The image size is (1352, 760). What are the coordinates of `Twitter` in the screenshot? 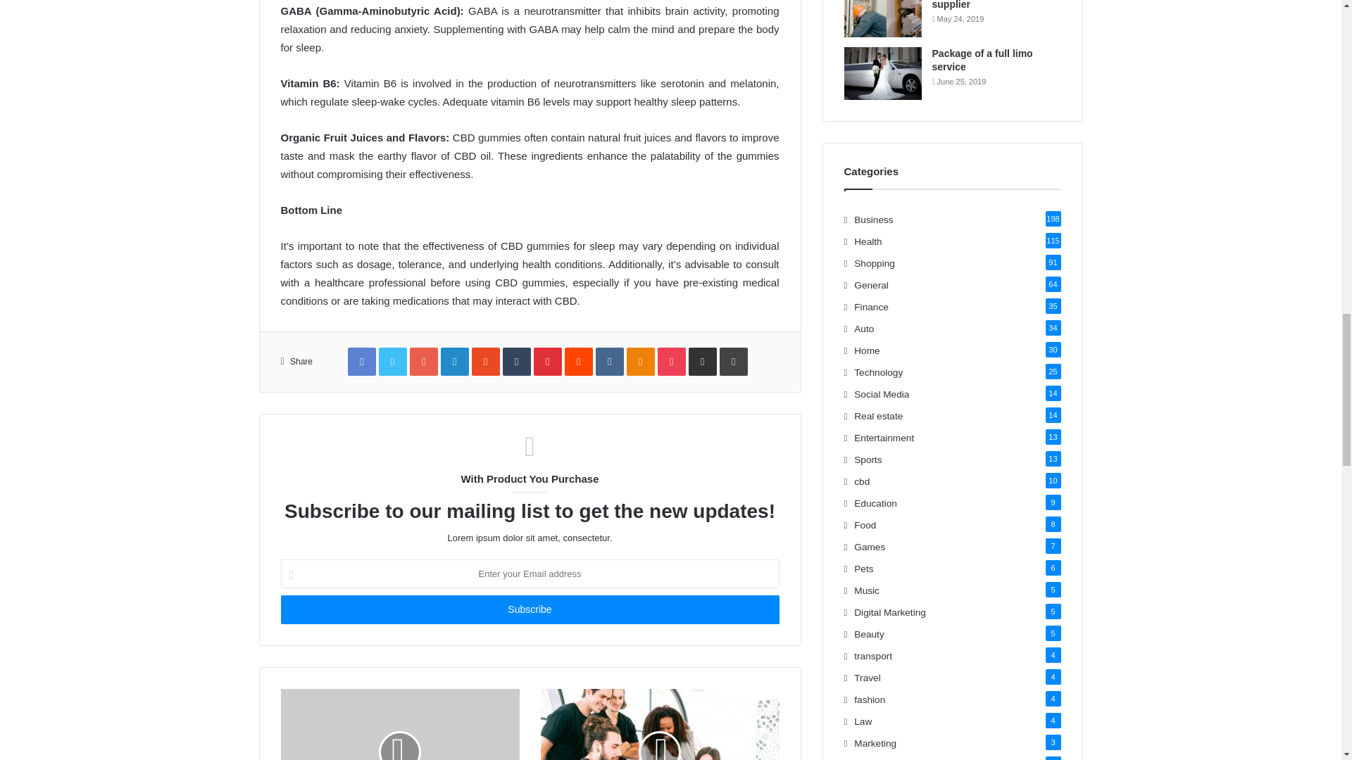 It's located at (392, 361).